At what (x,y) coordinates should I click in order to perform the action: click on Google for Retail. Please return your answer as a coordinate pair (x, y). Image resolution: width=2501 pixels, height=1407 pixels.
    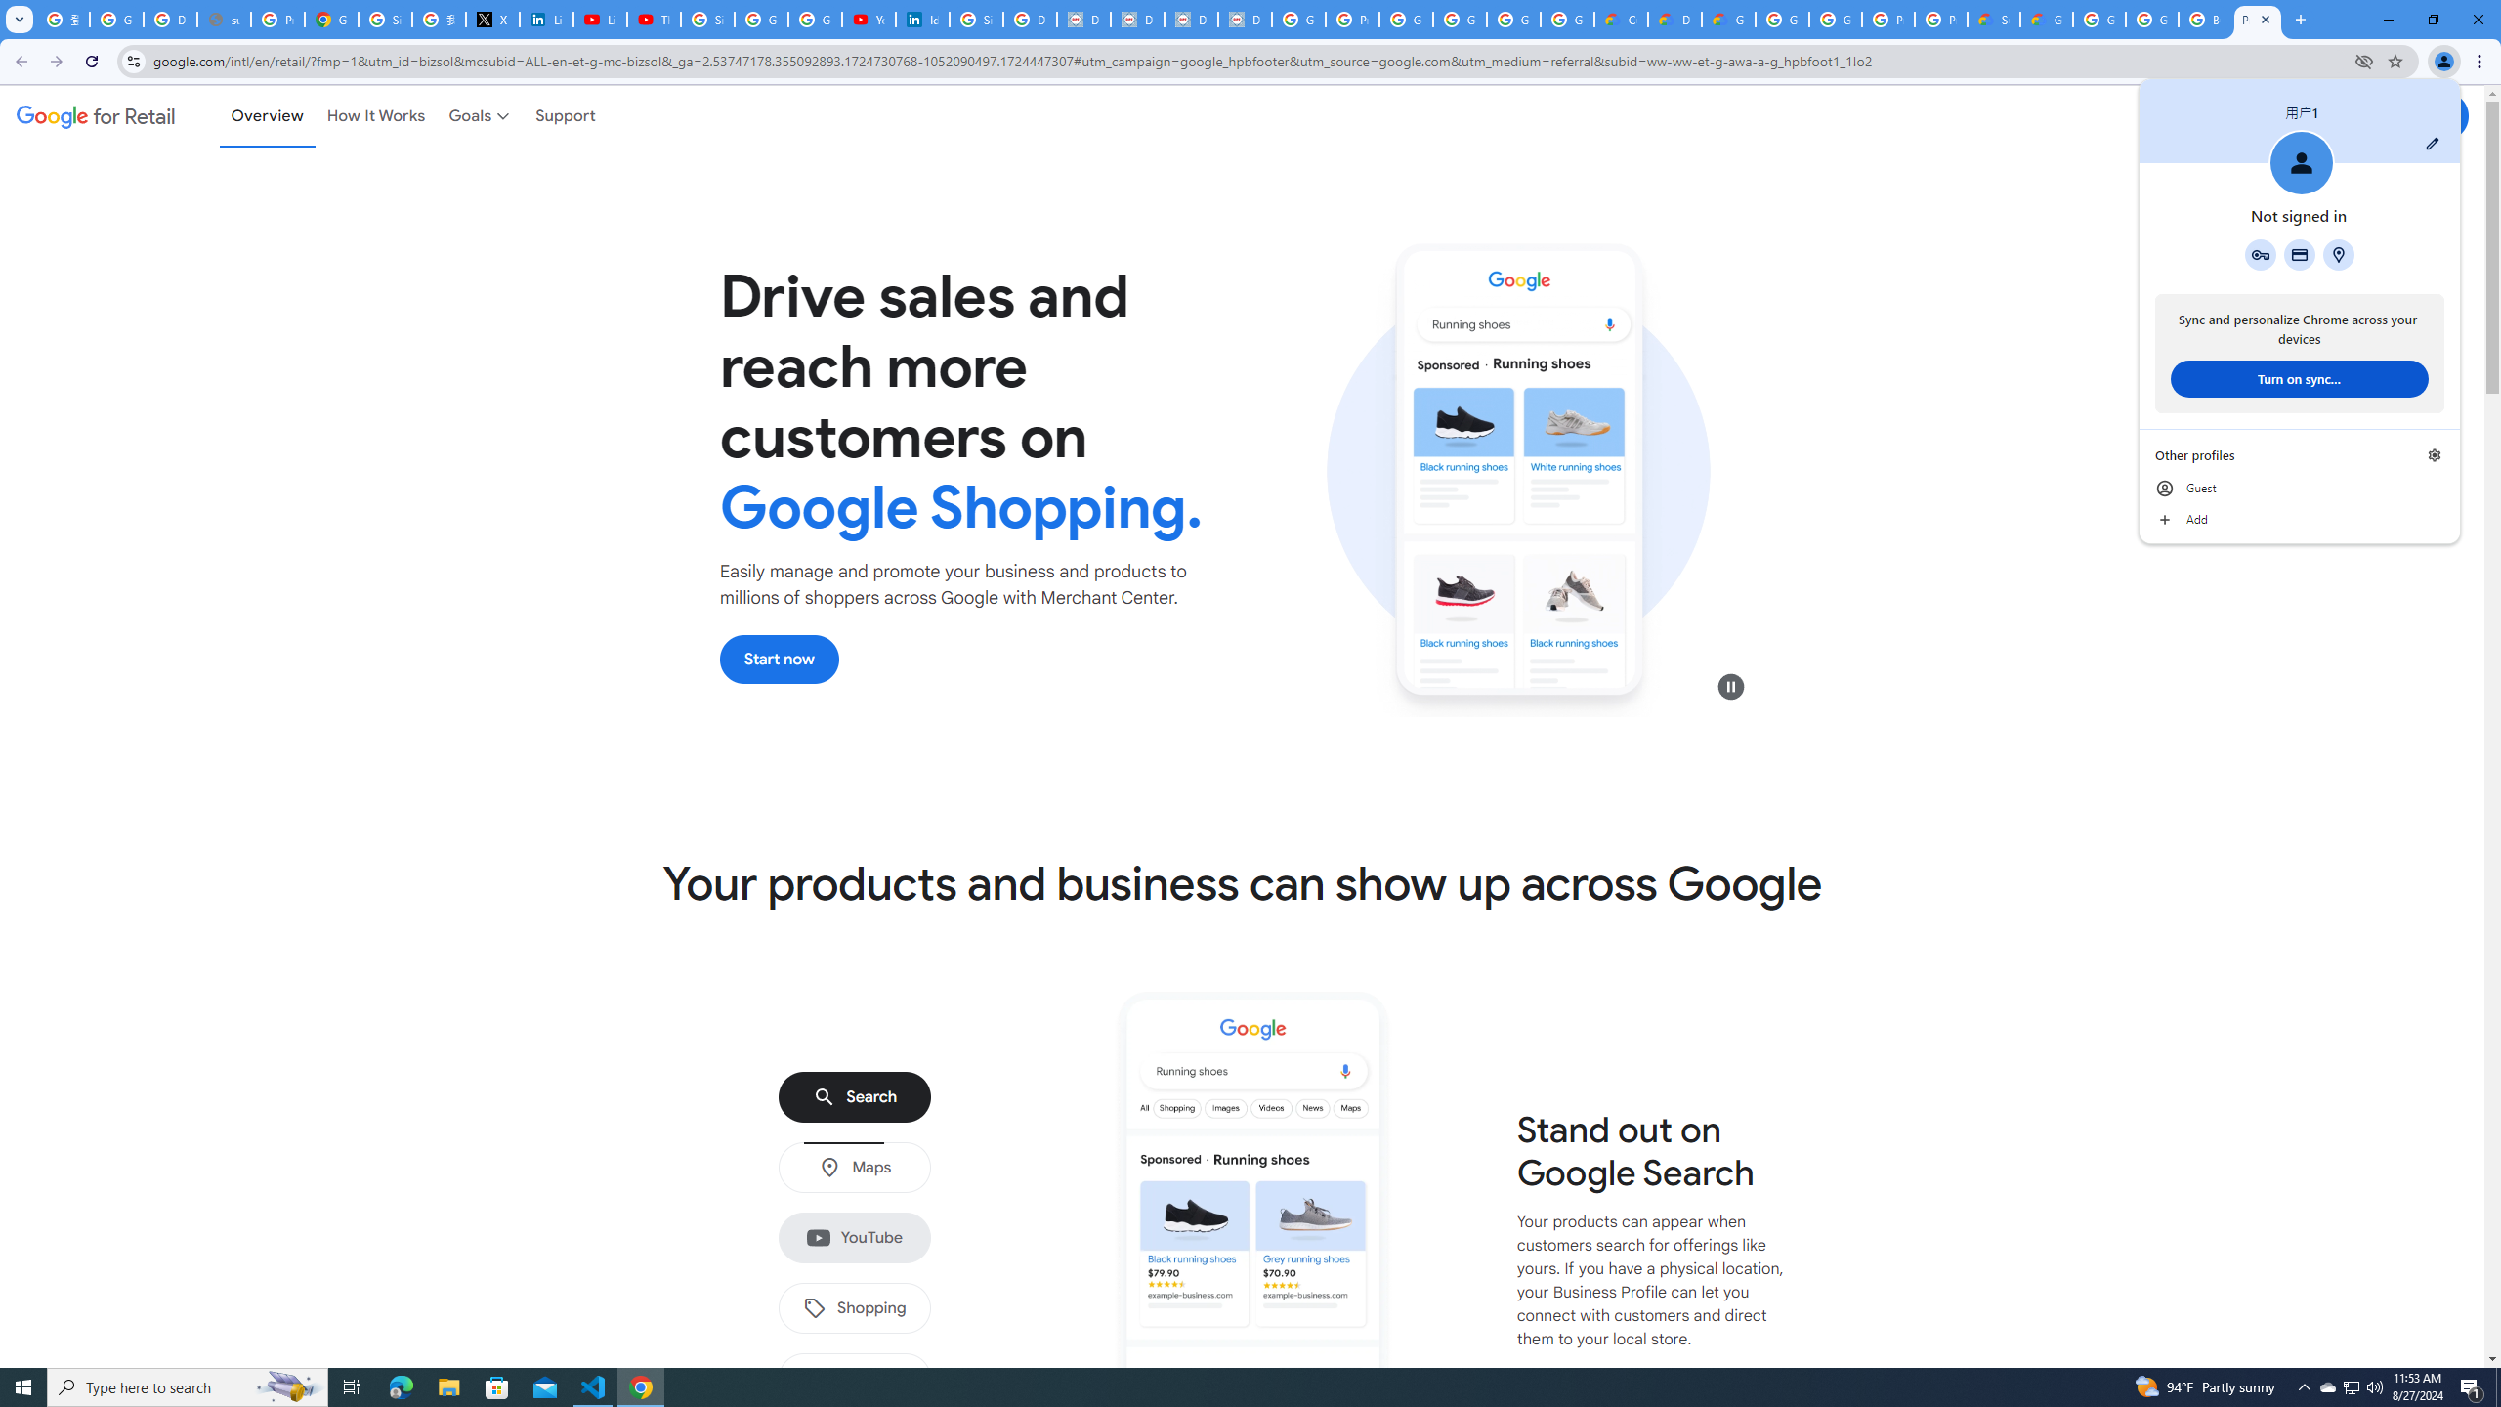
    Looking at the image, I should click on (96, 115).